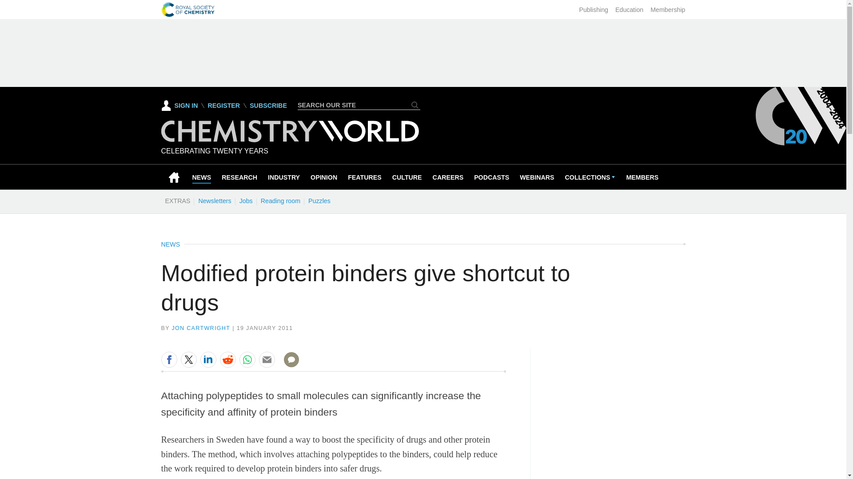 The image size is (853, 479). What do you see at coordinates (629, 10) in the screenshot?
I see `Education` at bounding box center [629, 10].